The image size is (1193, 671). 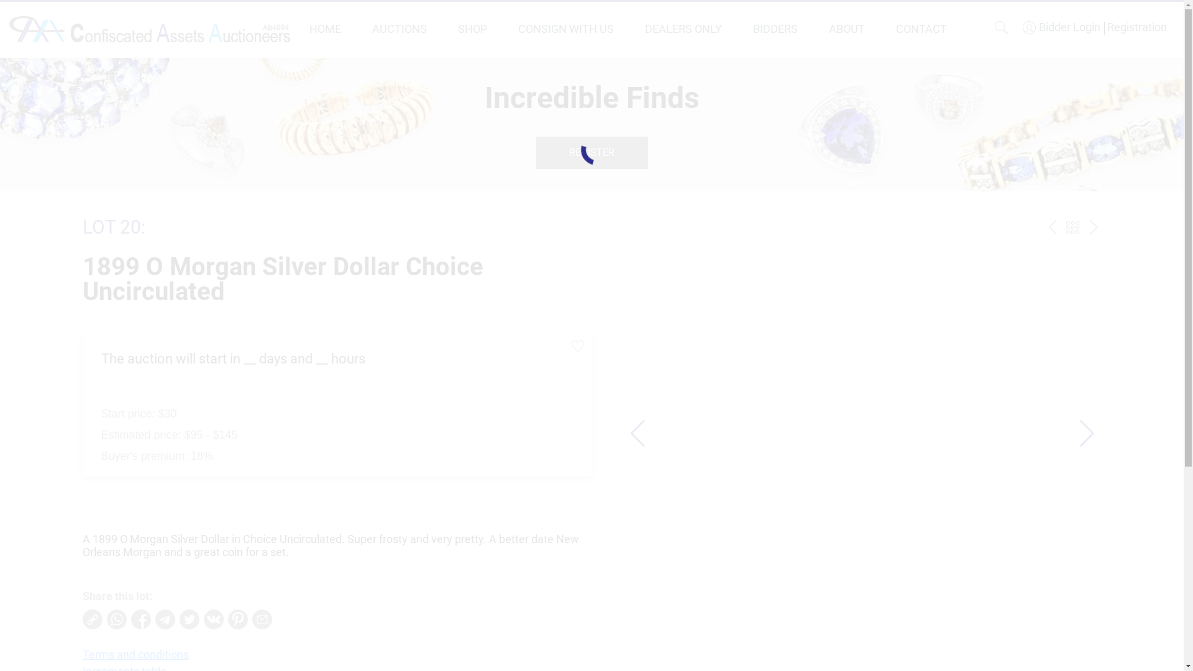 What do you see at coordinates (326, 29) in the screenshot?
I see `HOME` at bounding box center [326, 29].